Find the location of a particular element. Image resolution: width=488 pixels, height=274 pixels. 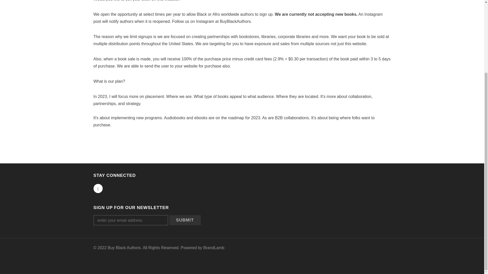

Submit is located at coordinates (185, 220).